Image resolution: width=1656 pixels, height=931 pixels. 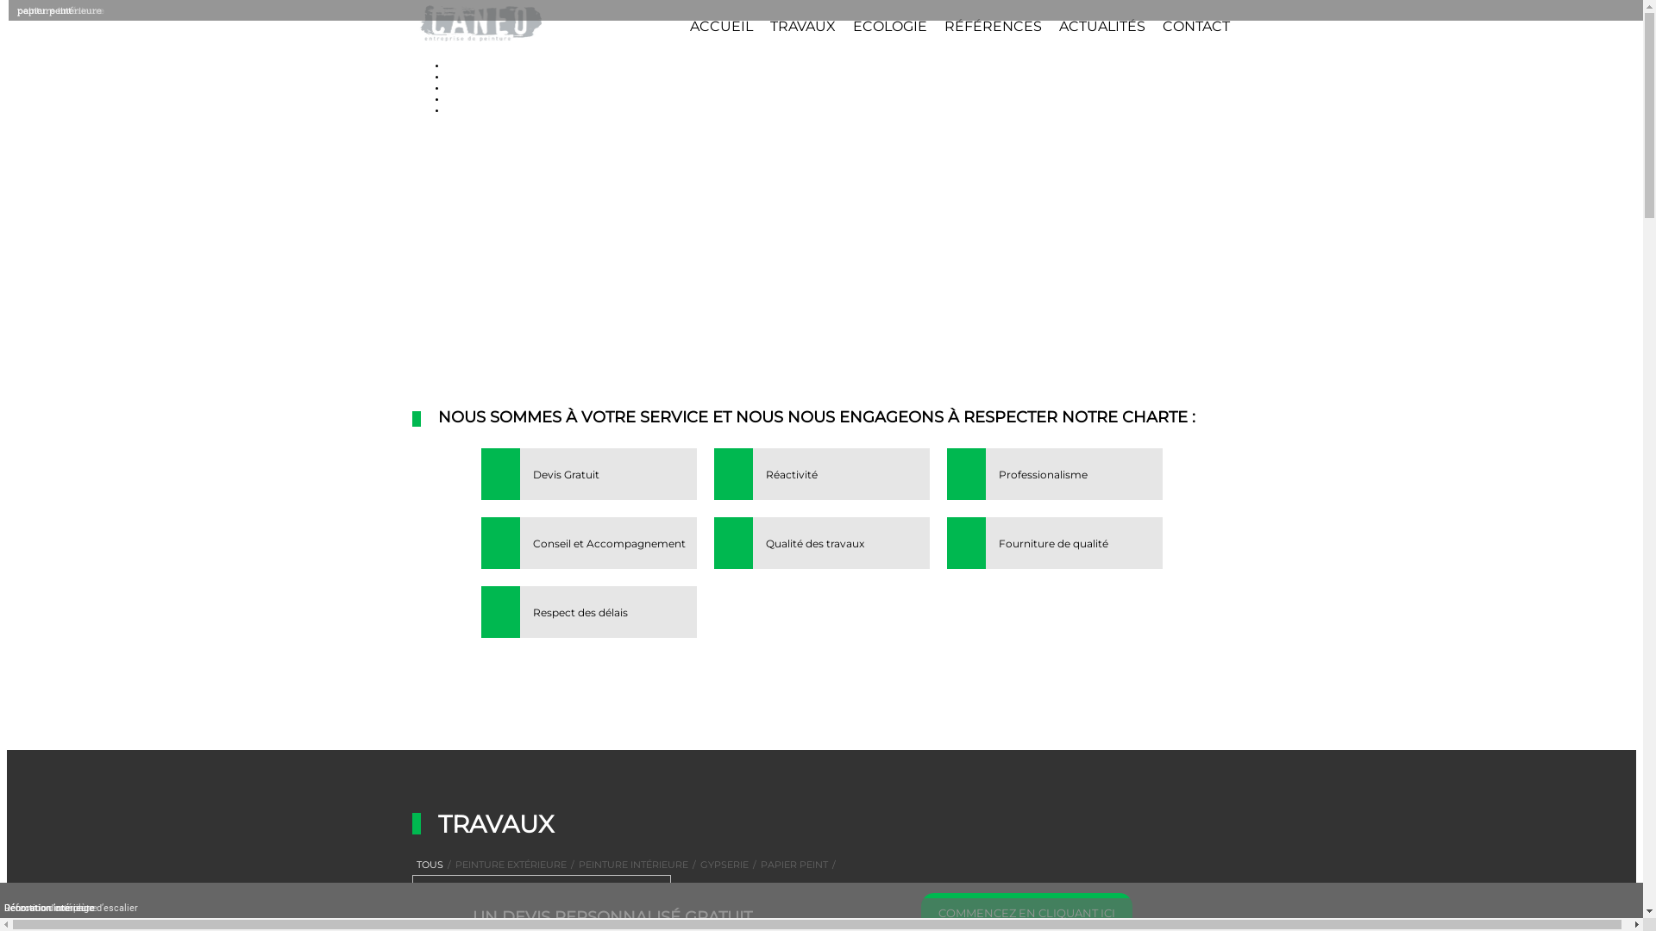 I want to click on ACCUEIL, so click(x=721, y=26).